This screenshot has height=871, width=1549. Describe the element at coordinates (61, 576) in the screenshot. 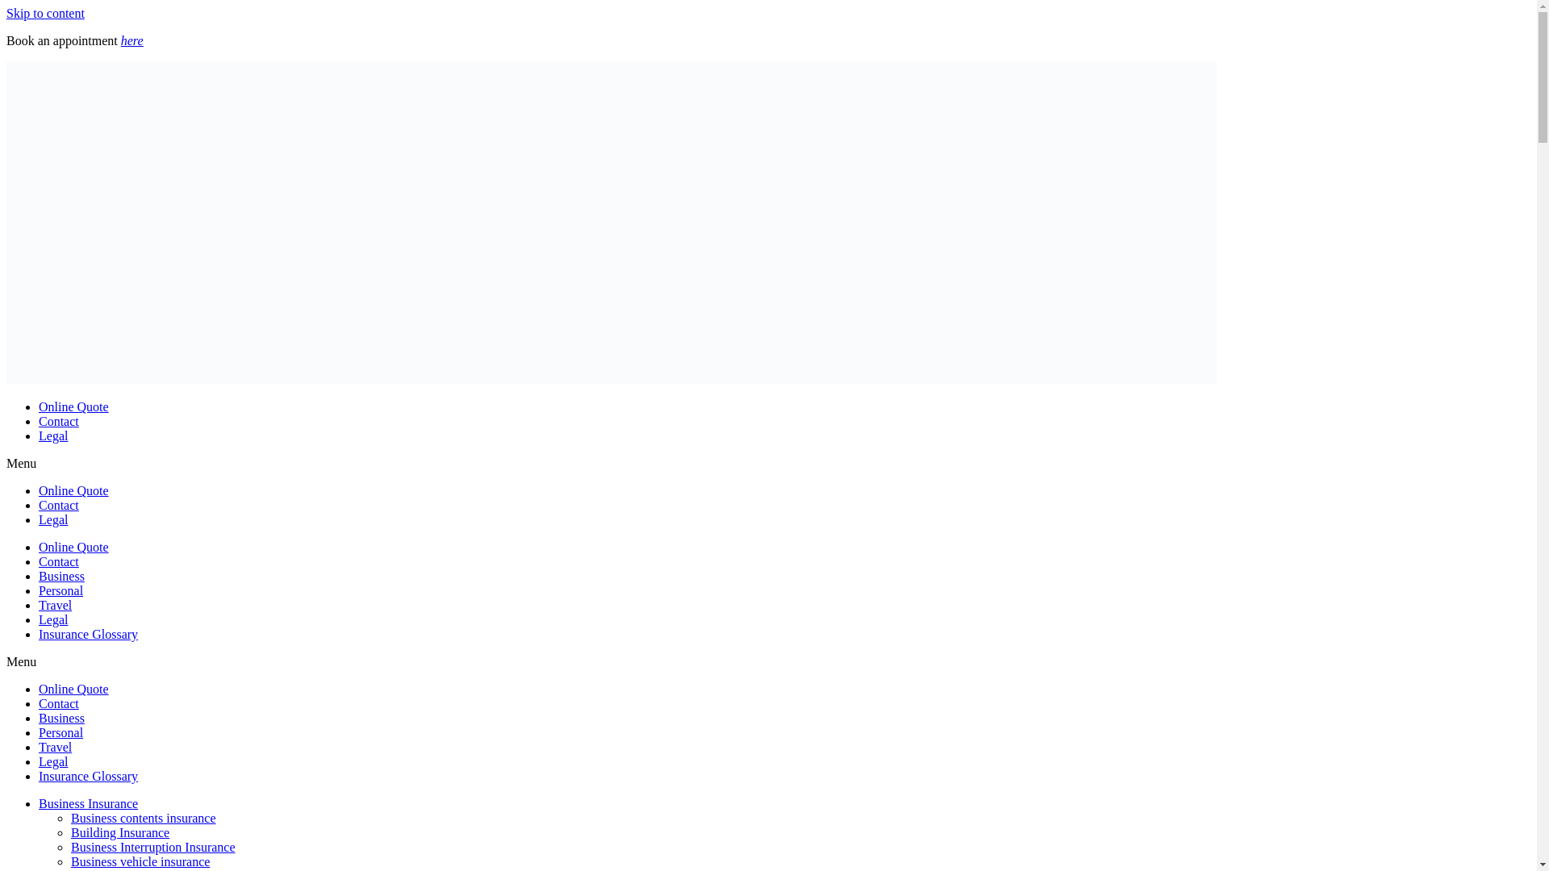

I see `Business` at that location.